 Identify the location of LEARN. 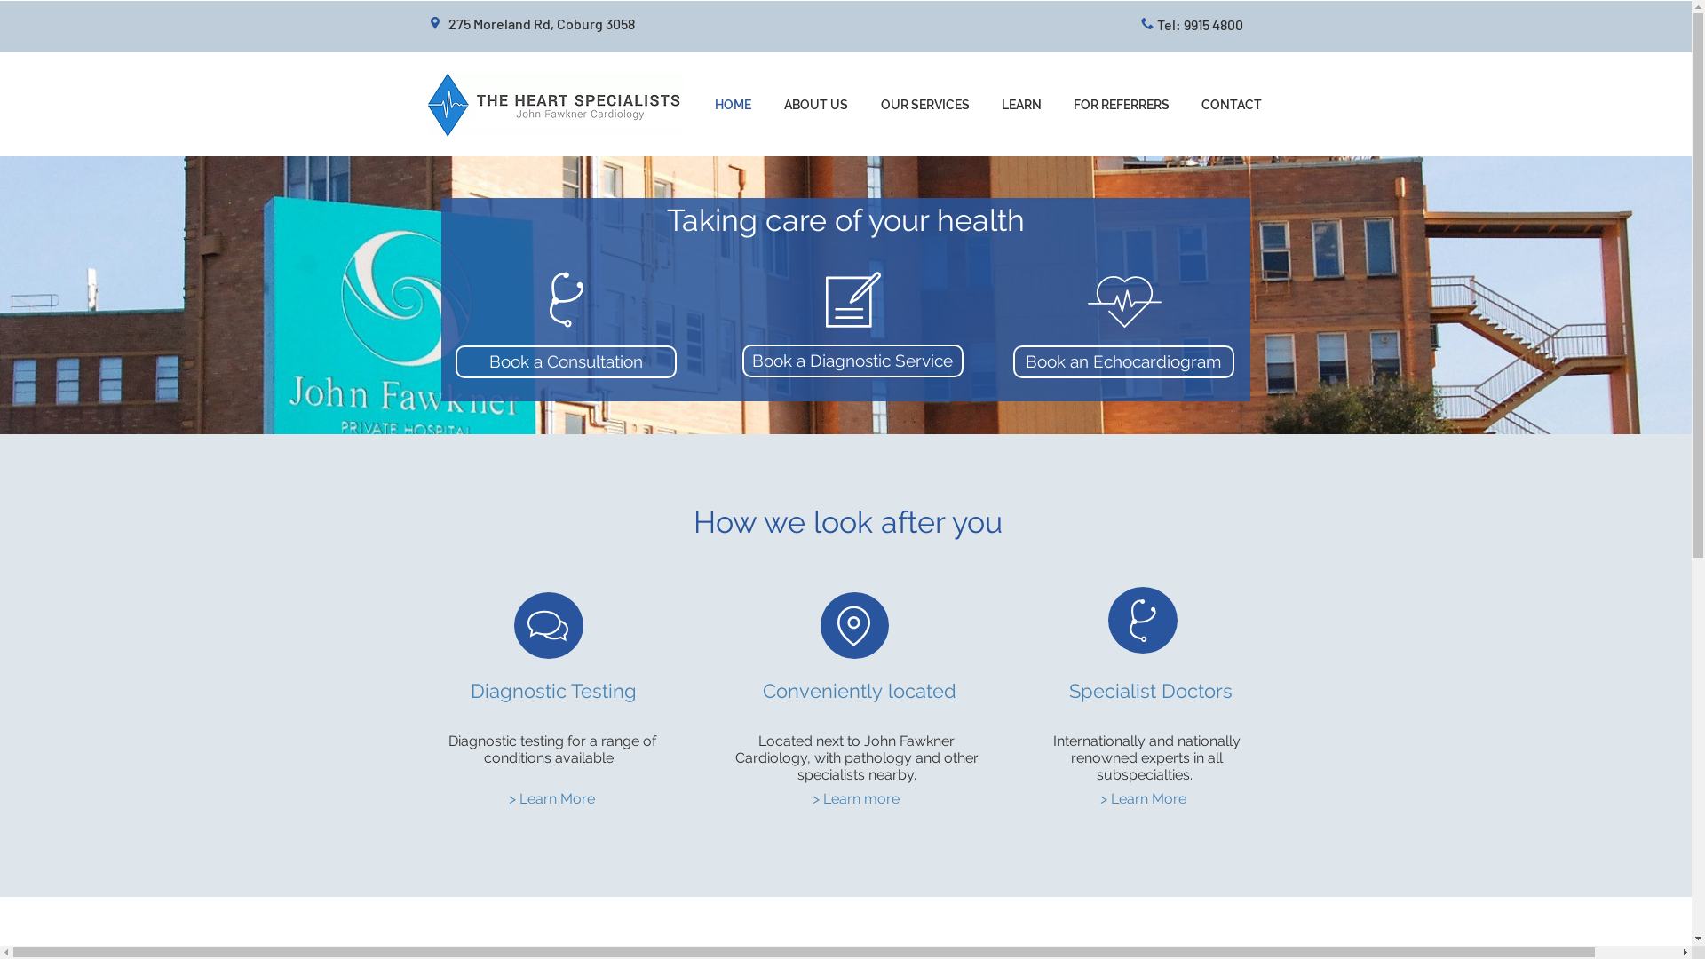
(1021, 105).